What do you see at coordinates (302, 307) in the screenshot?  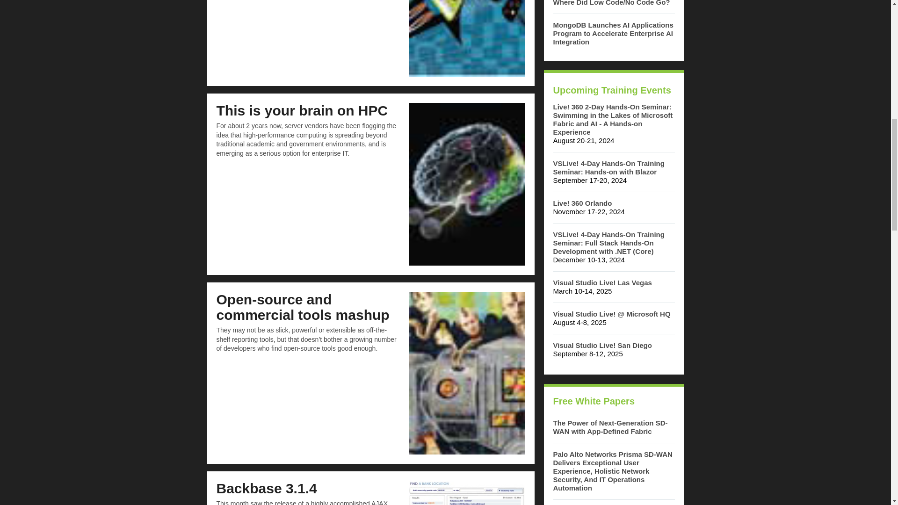 I see `Open-source and commercial tools mashup` at bounding box center [302, 307].